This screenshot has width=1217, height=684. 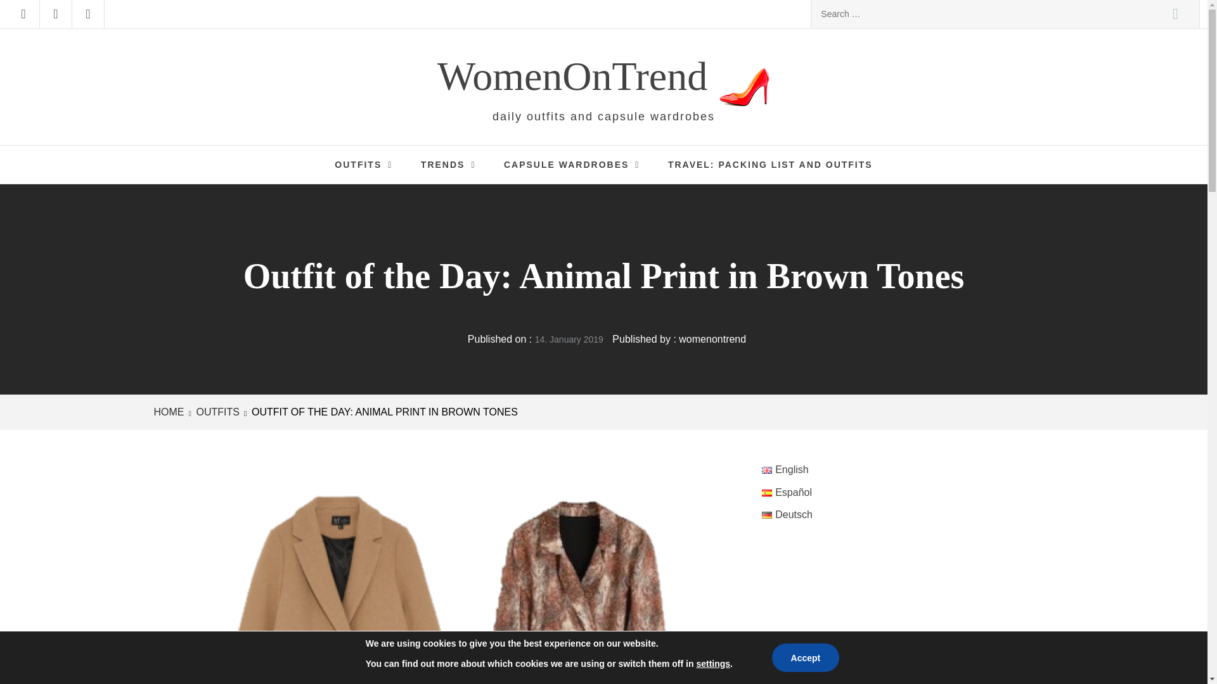 What do you see at coordinates (712, 339) in the screenshot?
I see `womenontrend` at bounding box center [712, 339].